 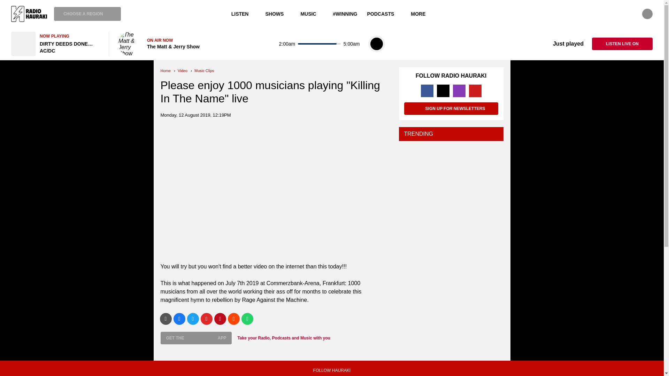 What do you see at coordinates (443, 91) in the screenshot?
I see `X` at bounding box center [443, 91].